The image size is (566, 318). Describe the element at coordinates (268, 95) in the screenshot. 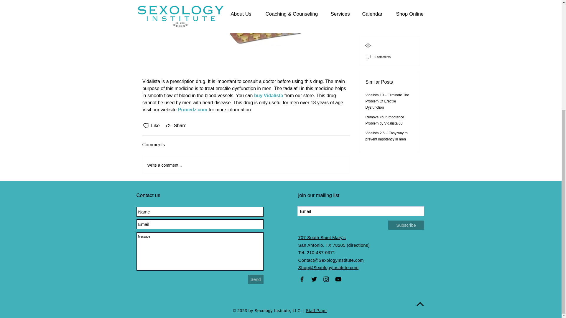

I see `buy Vidalista` at that location.